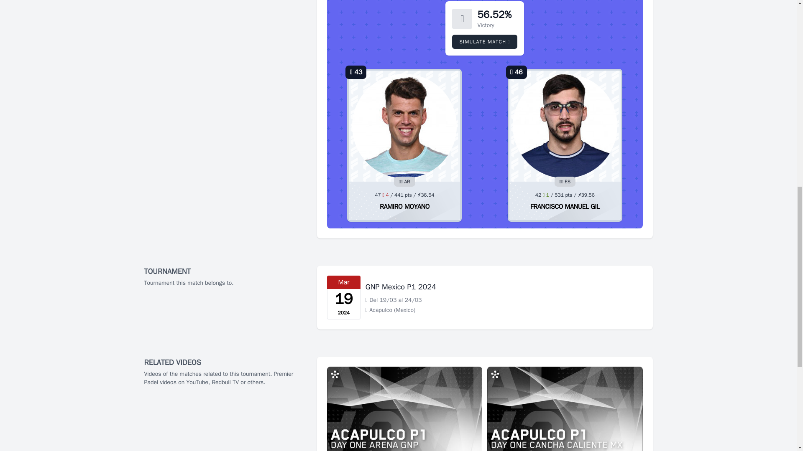  I want to click on FRANCISCO MANUEL GIL, so click(565, 206).